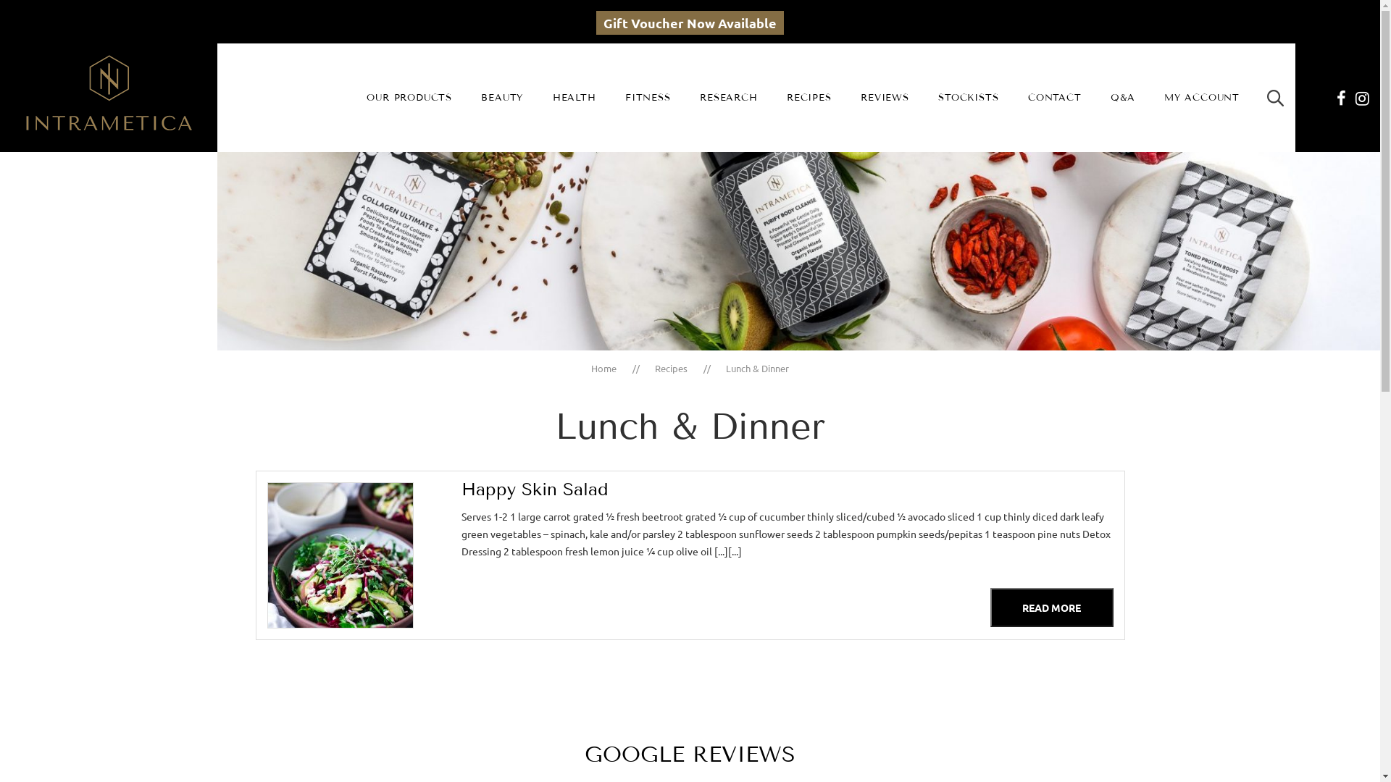 The height and width of the screenshot is (782, 1391). I want to click on Happy Skin Salad, so click(787, 489).